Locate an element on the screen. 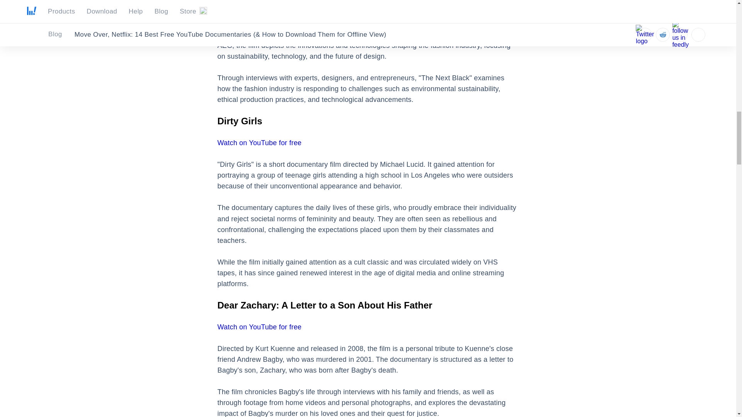 This screenshot has width=742, height=417. Watch on YouTube for free is located at coordinates (259, 13).